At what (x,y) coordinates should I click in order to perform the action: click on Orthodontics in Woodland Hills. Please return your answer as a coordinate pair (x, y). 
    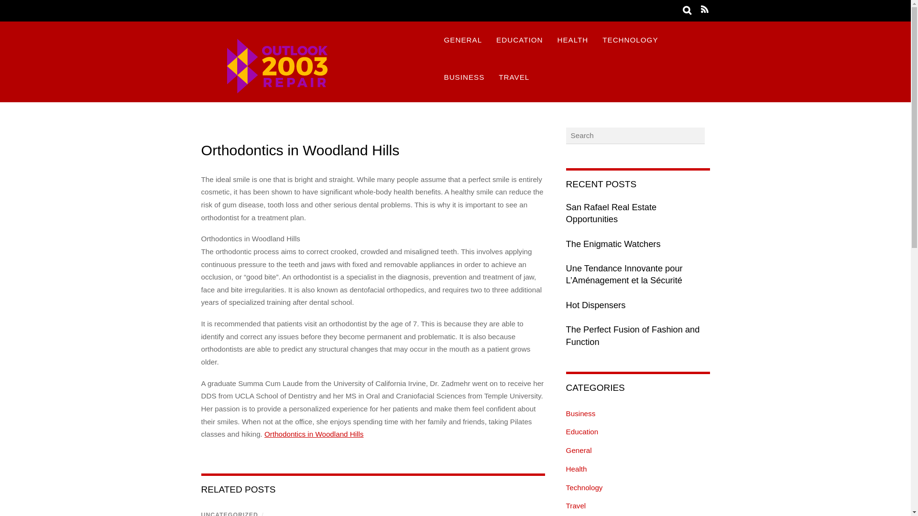
    Looking at the image, I should click on (300, 150).